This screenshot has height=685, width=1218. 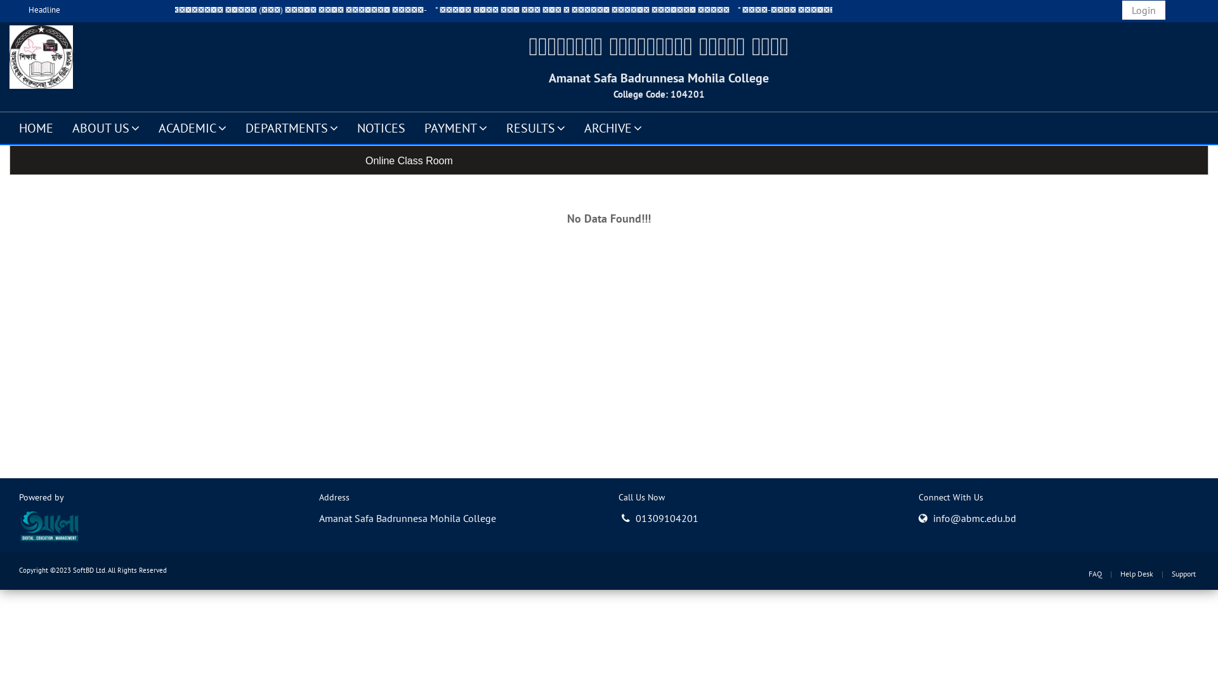 I want to click on ARCHIVE, so click(x=613, y=127).